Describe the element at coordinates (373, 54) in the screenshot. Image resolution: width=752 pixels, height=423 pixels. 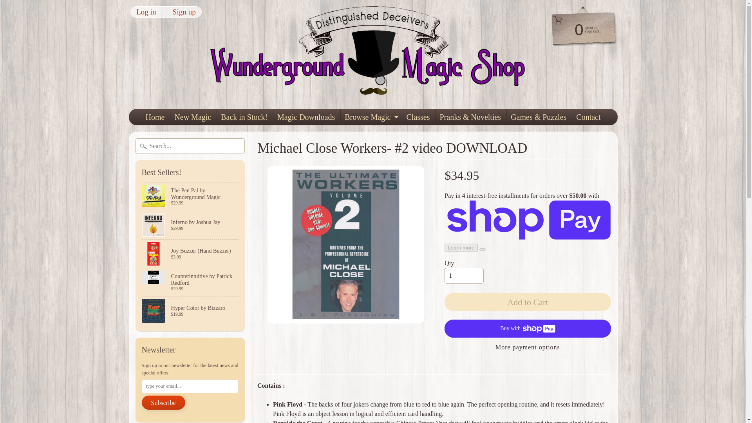
I see `Magic Downloads` at that location.